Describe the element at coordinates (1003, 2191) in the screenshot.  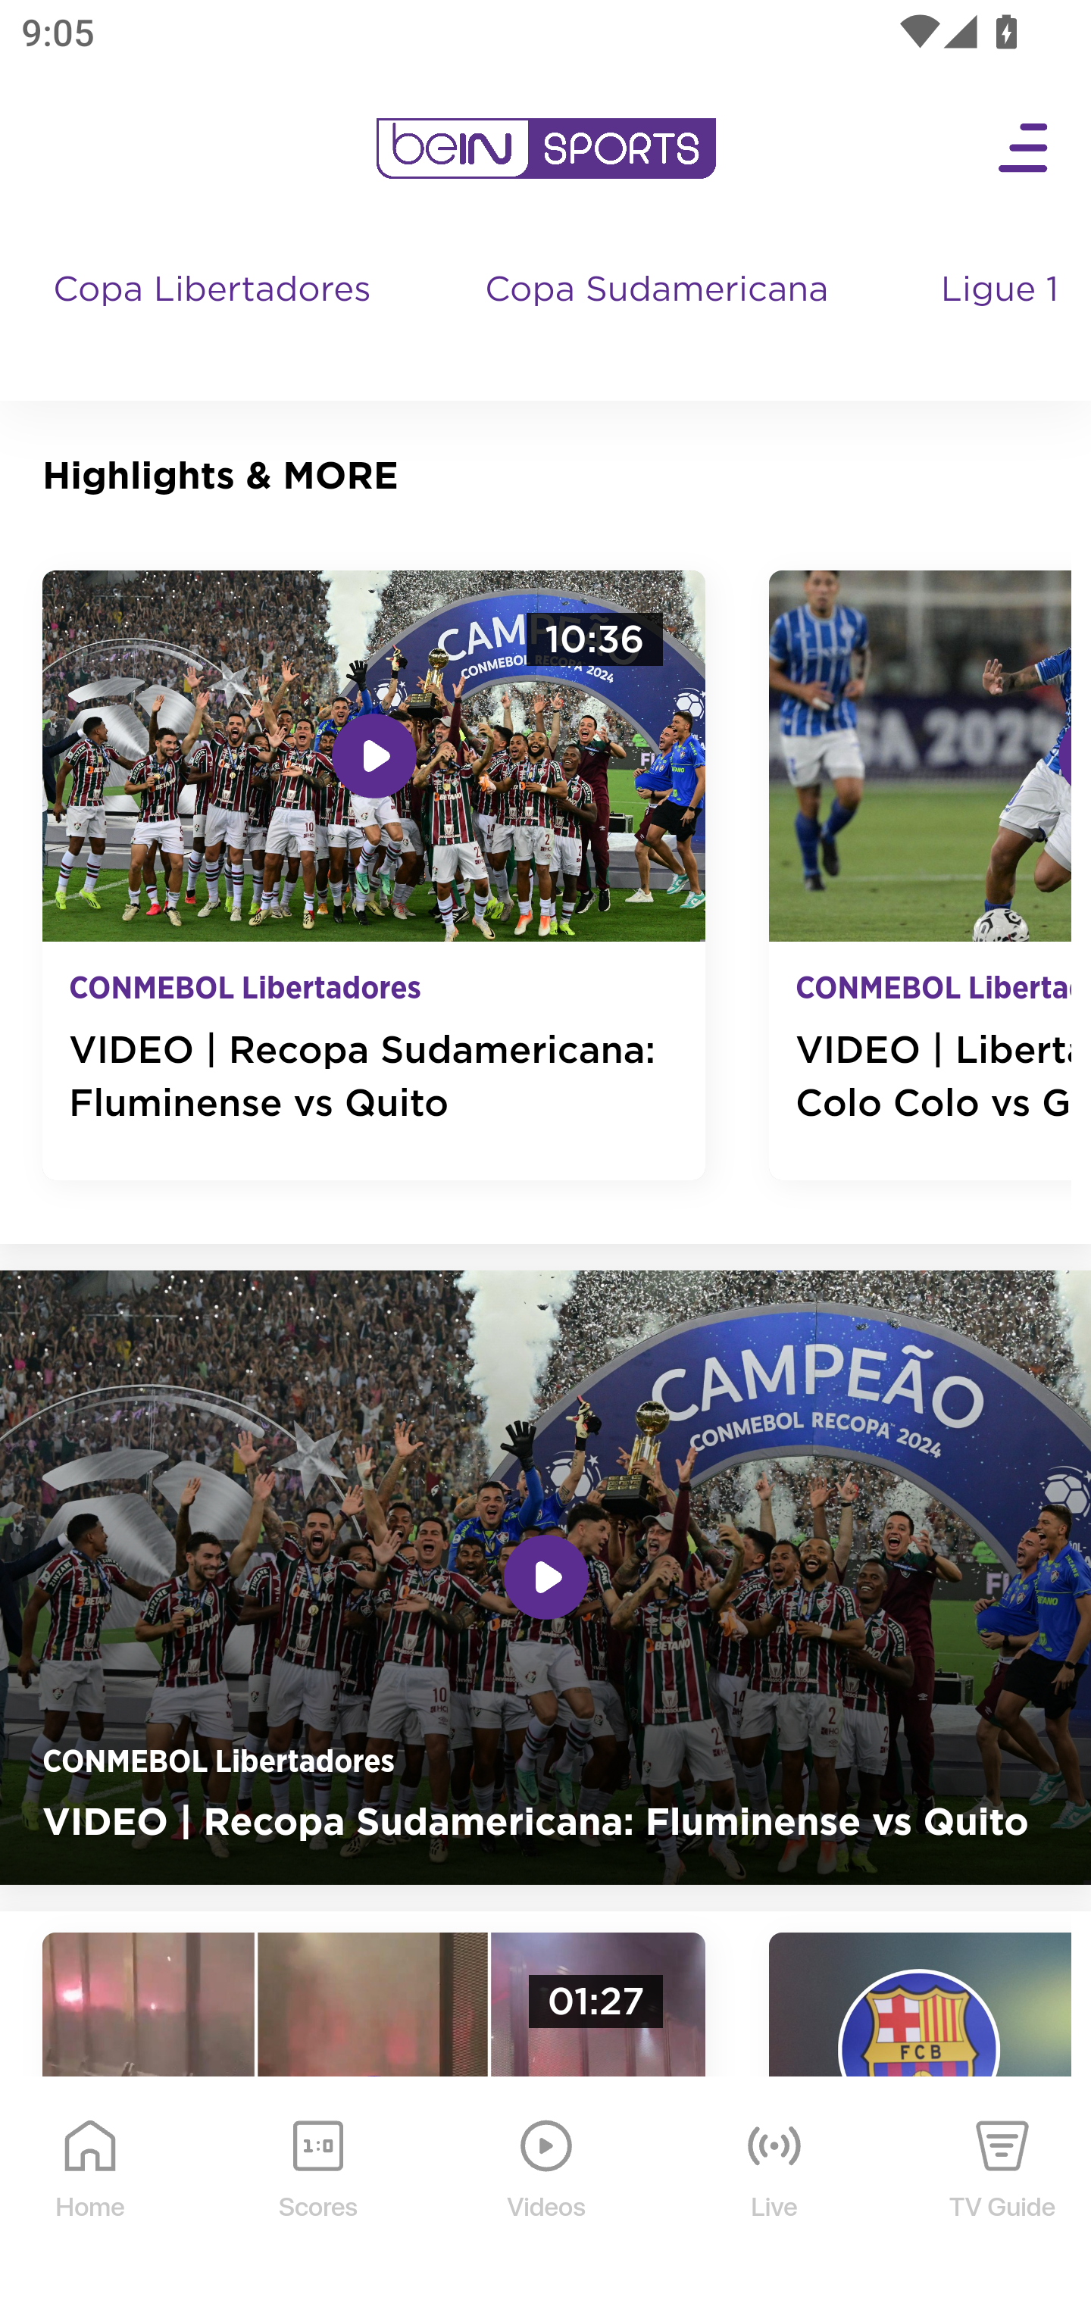
I see `TV Guide TV Guide Icon TV Guide` at that location.